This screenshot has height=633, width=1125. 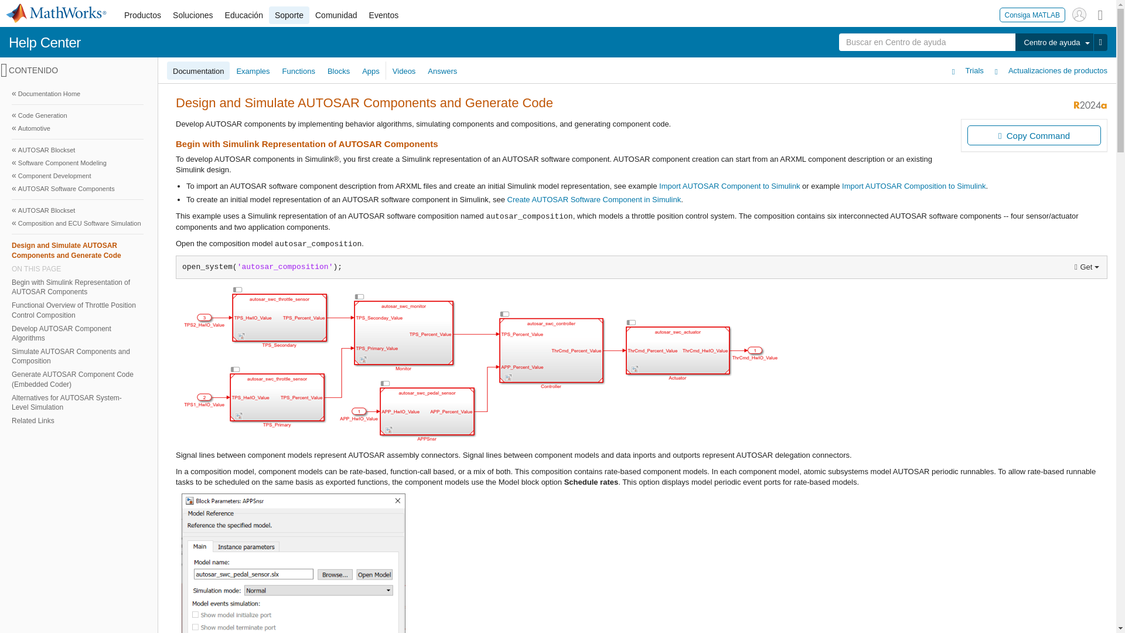 I want to click on Eventos, so click(x=384, y=15).